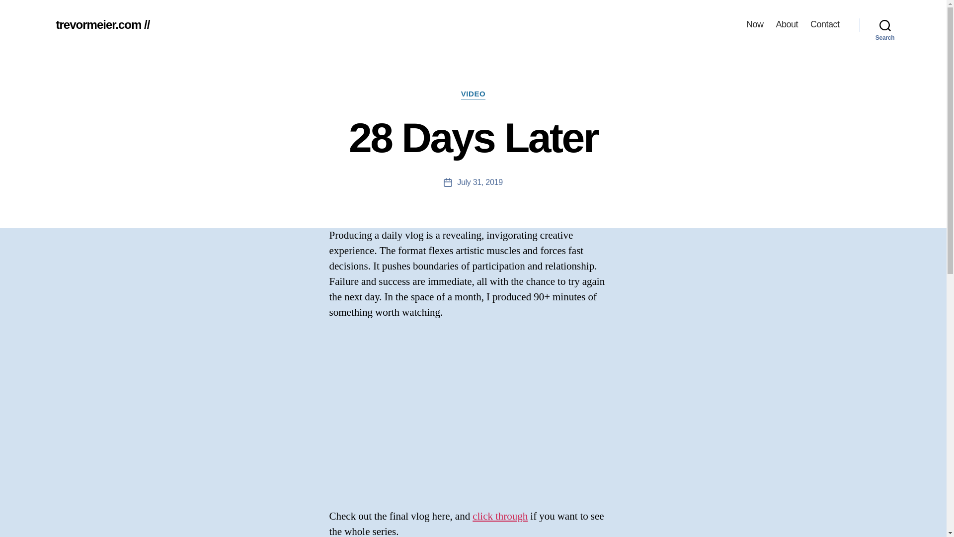  What do you see at coordinates (473, 94) in the screenshot?
I see `VIDEO` at bounding box center [473, 94].